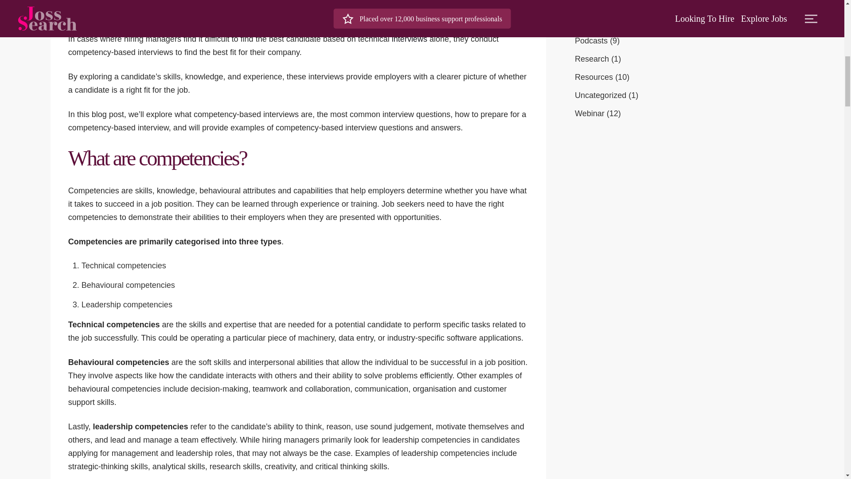 This screenshot has width=851, height=479. I want to click on interviews, so click(409, 39).